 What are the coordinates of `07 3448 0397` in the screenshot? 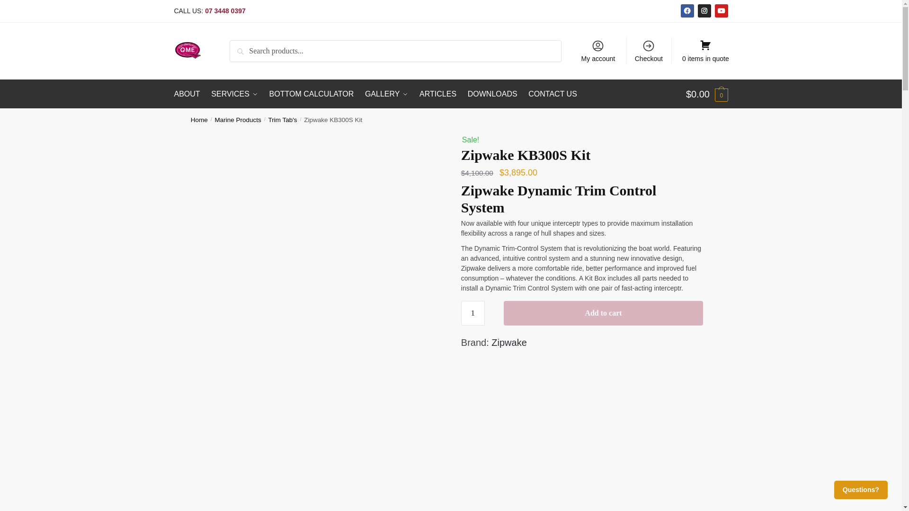 It's located at (225, 11).